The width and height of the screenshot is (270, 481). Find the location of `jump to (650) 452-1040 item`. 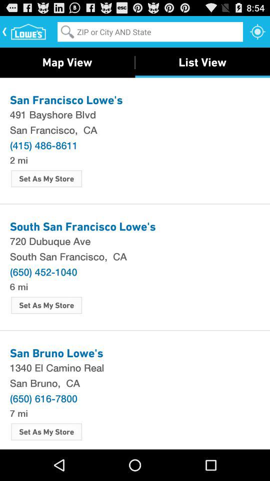

jump to (650) 452-1040 item is located at coordinates (43, 272).